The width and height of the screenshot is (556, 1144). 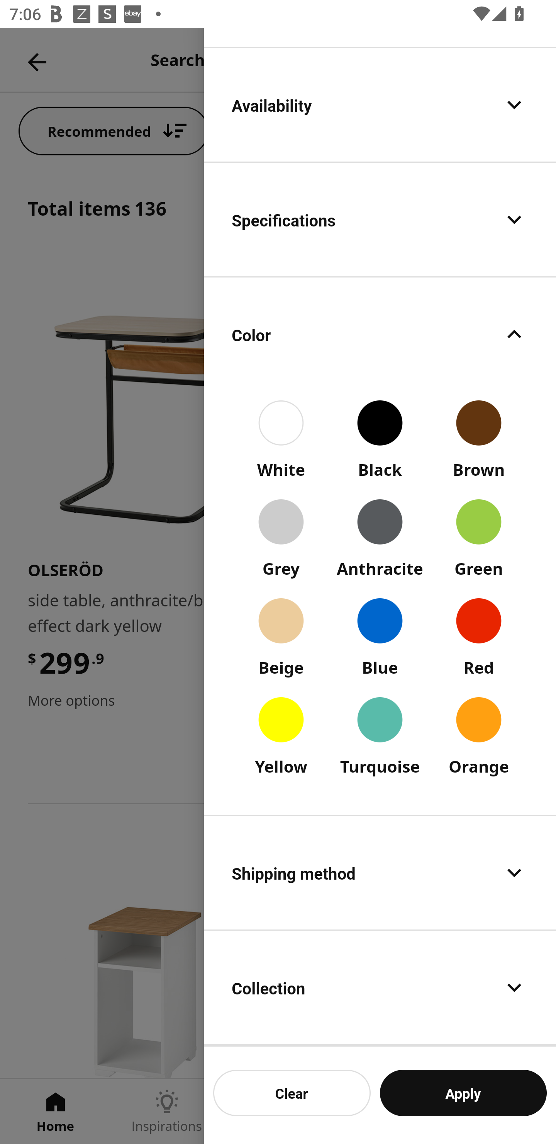 What do you see at coordinates (463, 1093) in the screenshot?
I see `Apply` at bounding box center [463, 1093].